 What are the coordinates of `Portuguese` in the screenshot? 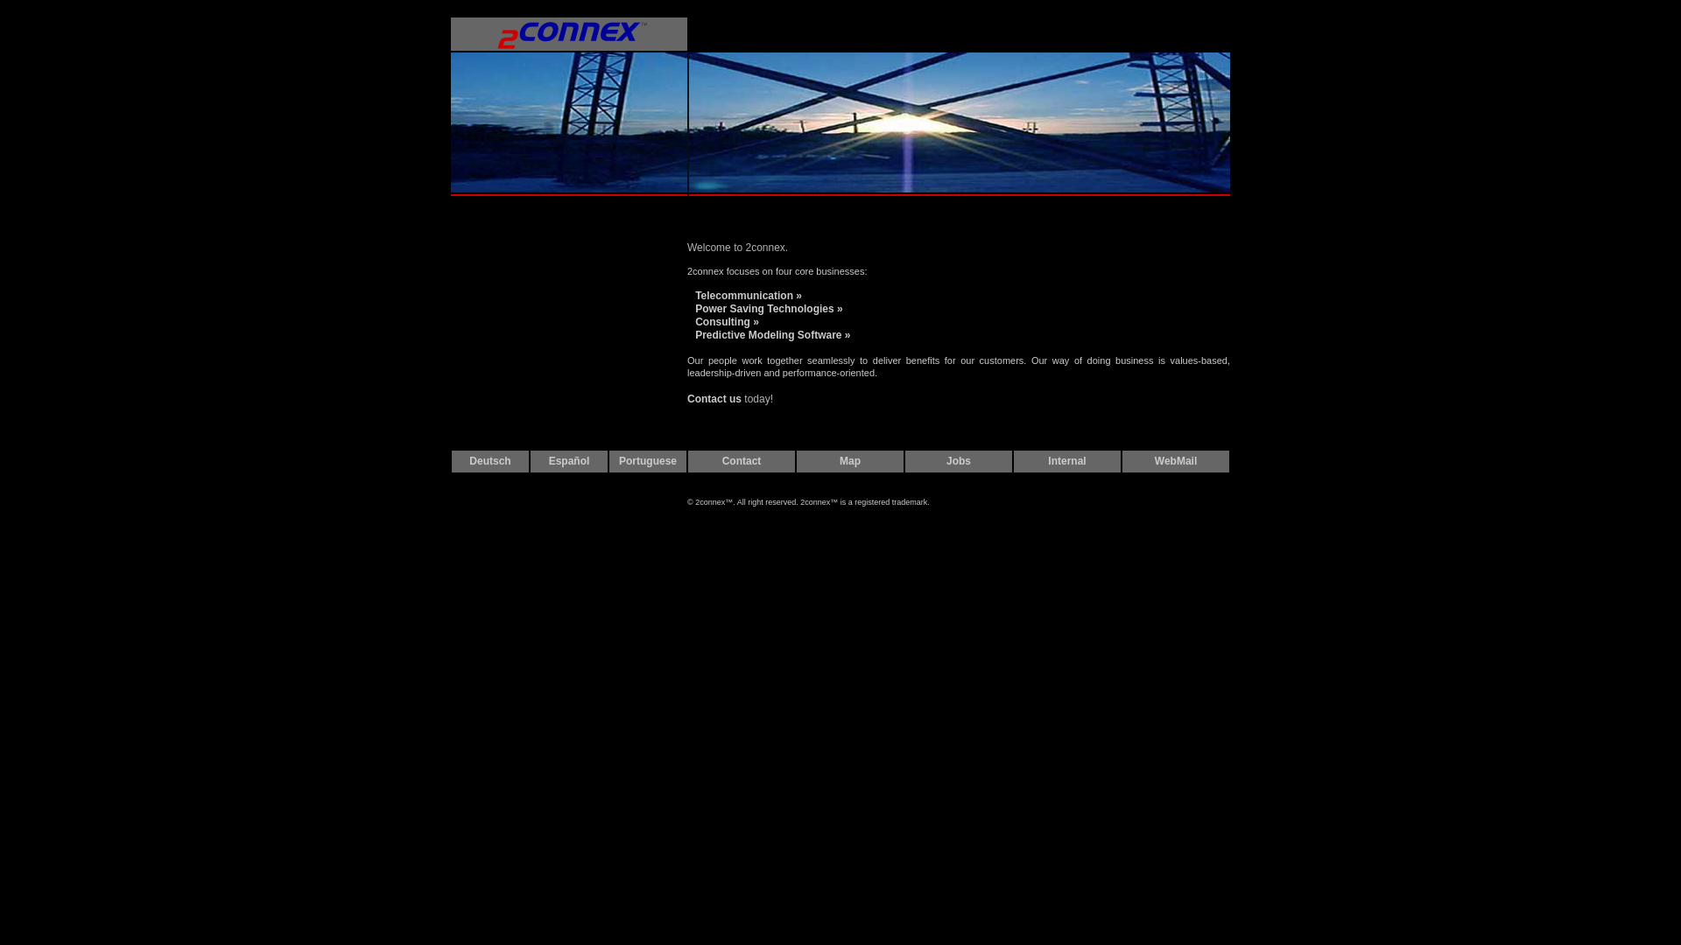 It's located at (648, 461).